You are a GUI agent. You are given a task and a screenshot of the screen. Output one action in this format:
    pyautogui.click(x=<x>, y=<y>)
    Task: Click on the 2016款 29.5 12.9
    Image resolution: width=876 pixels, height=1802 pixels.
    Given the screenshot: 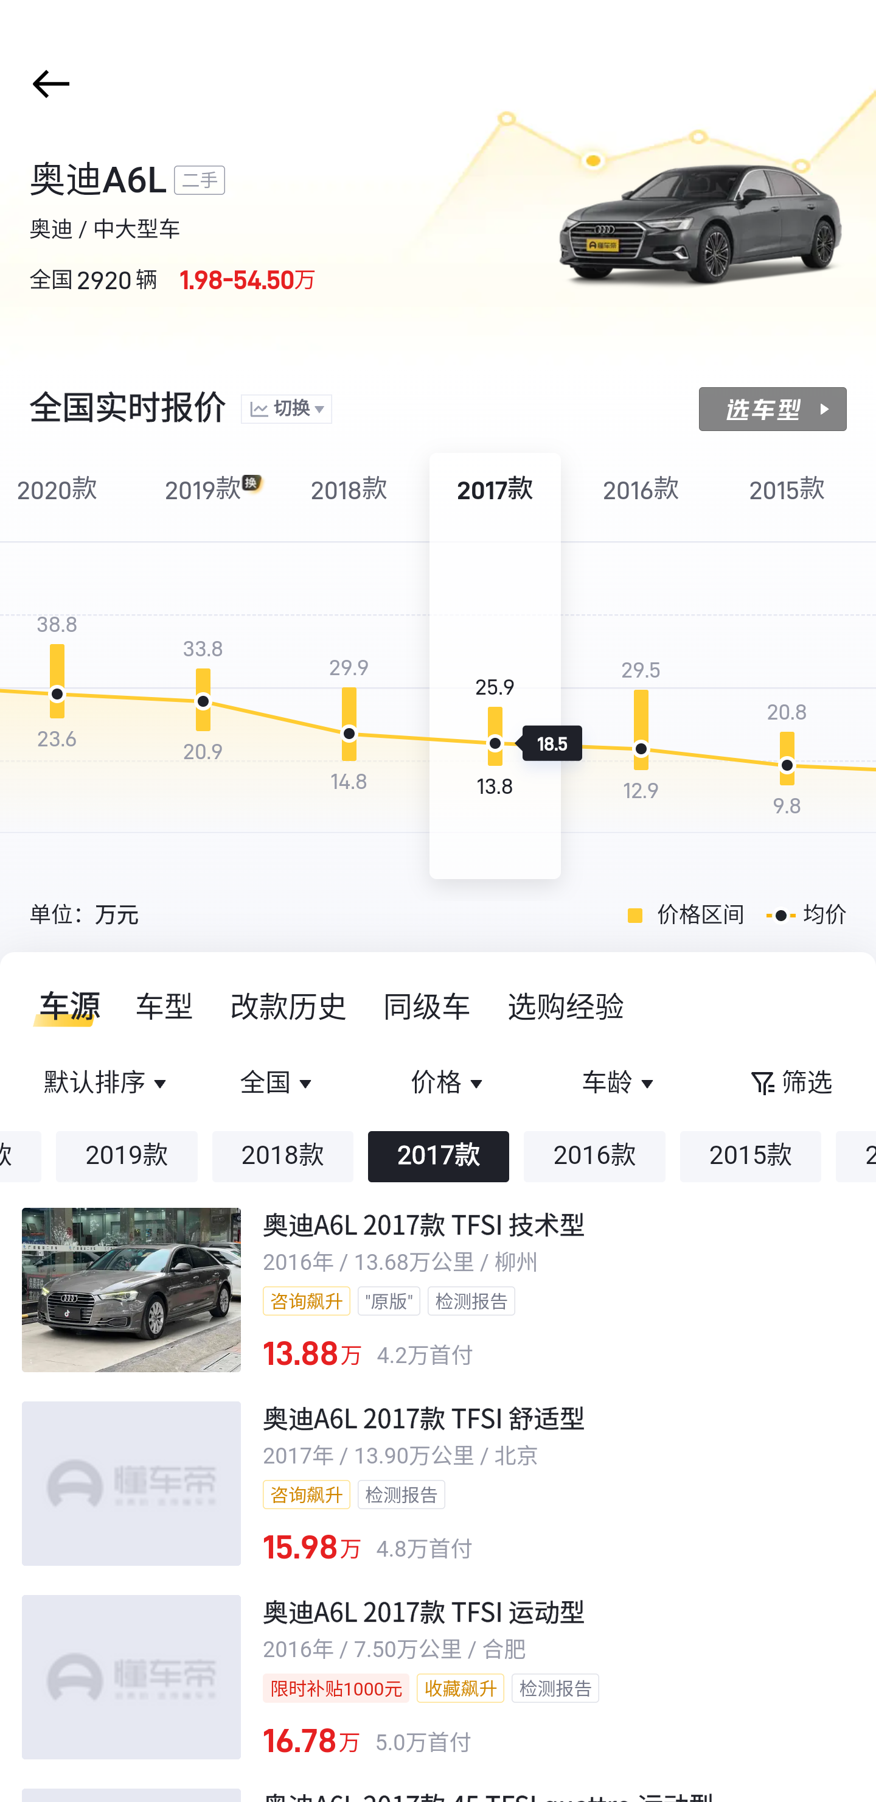 What is the action you would take?
    pyautogui.click(x=641, y=666)
    